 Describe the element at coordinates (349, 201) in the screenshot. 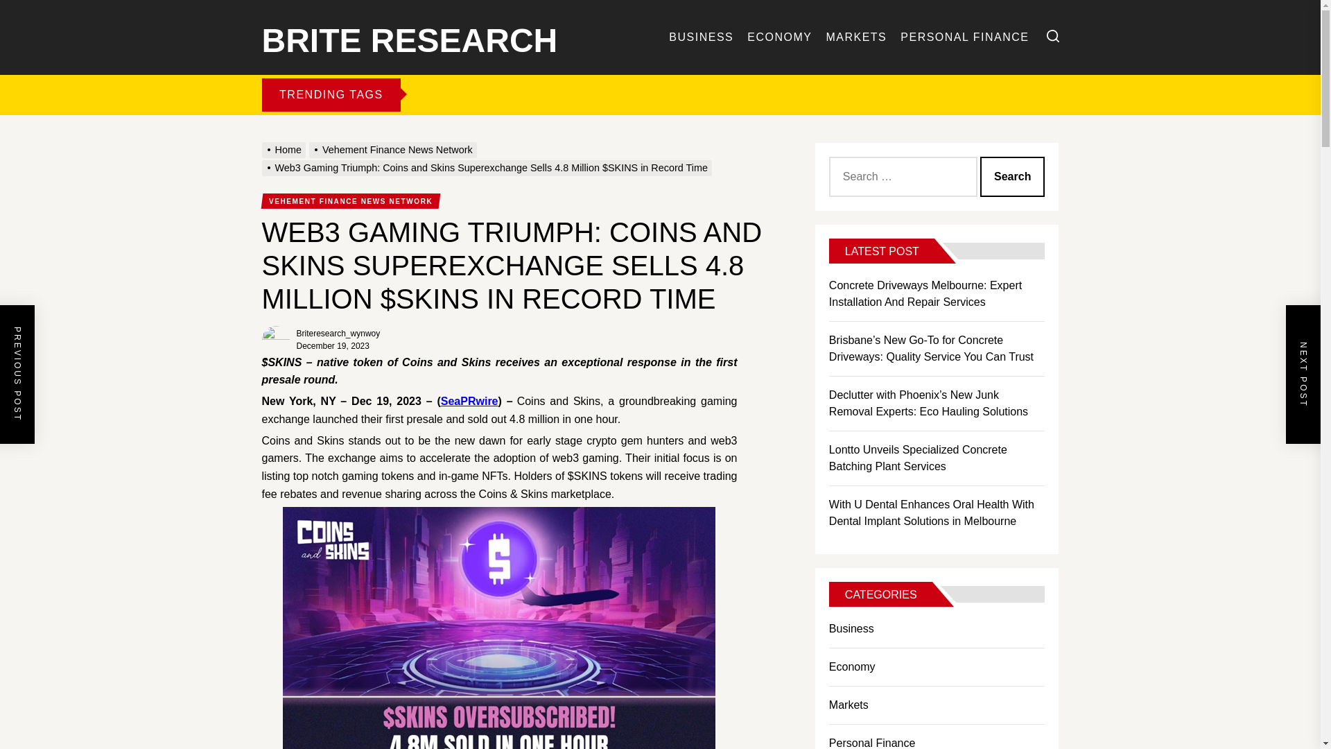

I see `VEHEMENT FINANCE NEWS NETWORK` at that location.